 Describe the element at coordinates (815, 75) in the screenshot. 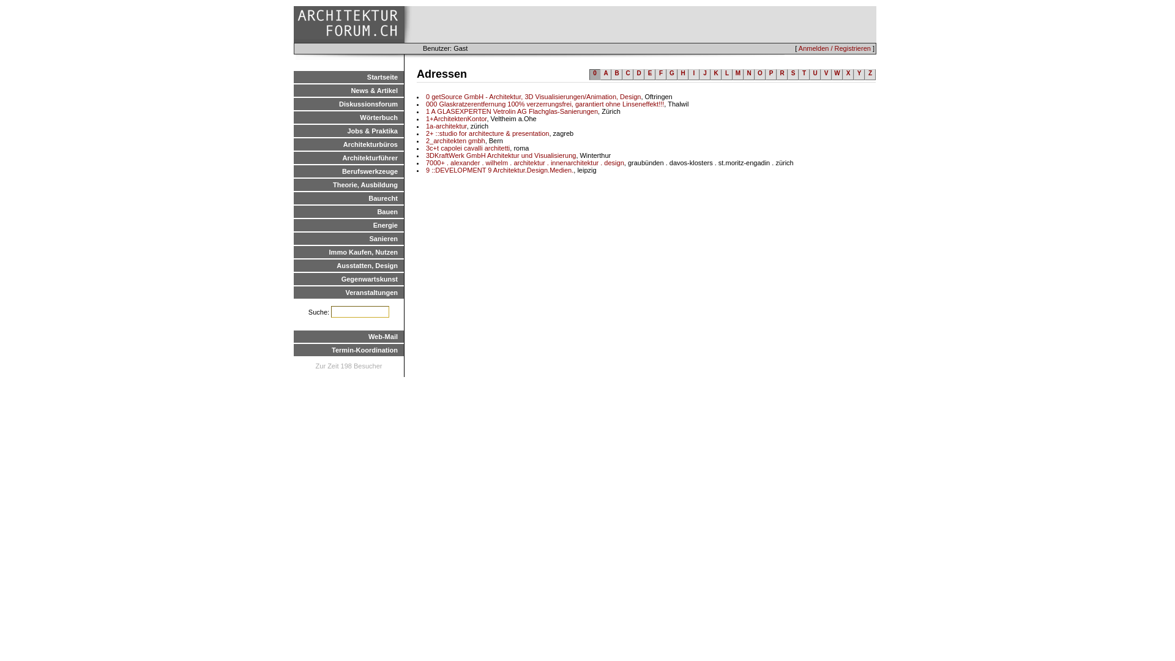

I see `U` at that location.